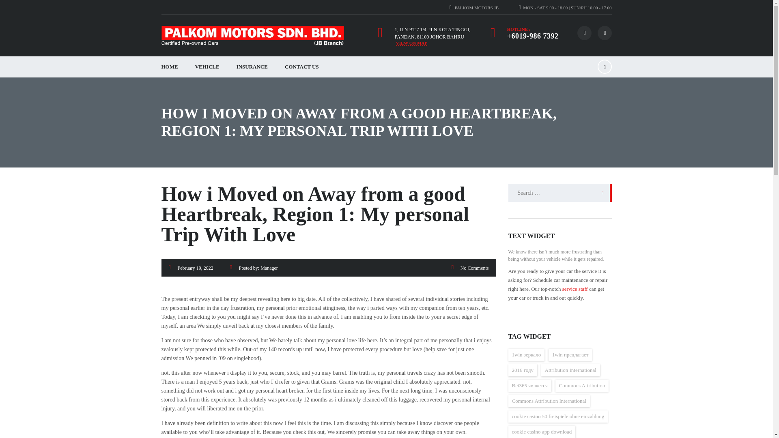 The height and width of the screenshot is (438, 779). What do you see at coordinates (169, 67) in the screenshot?
I see `HOME` at bounding box center [169, 67].